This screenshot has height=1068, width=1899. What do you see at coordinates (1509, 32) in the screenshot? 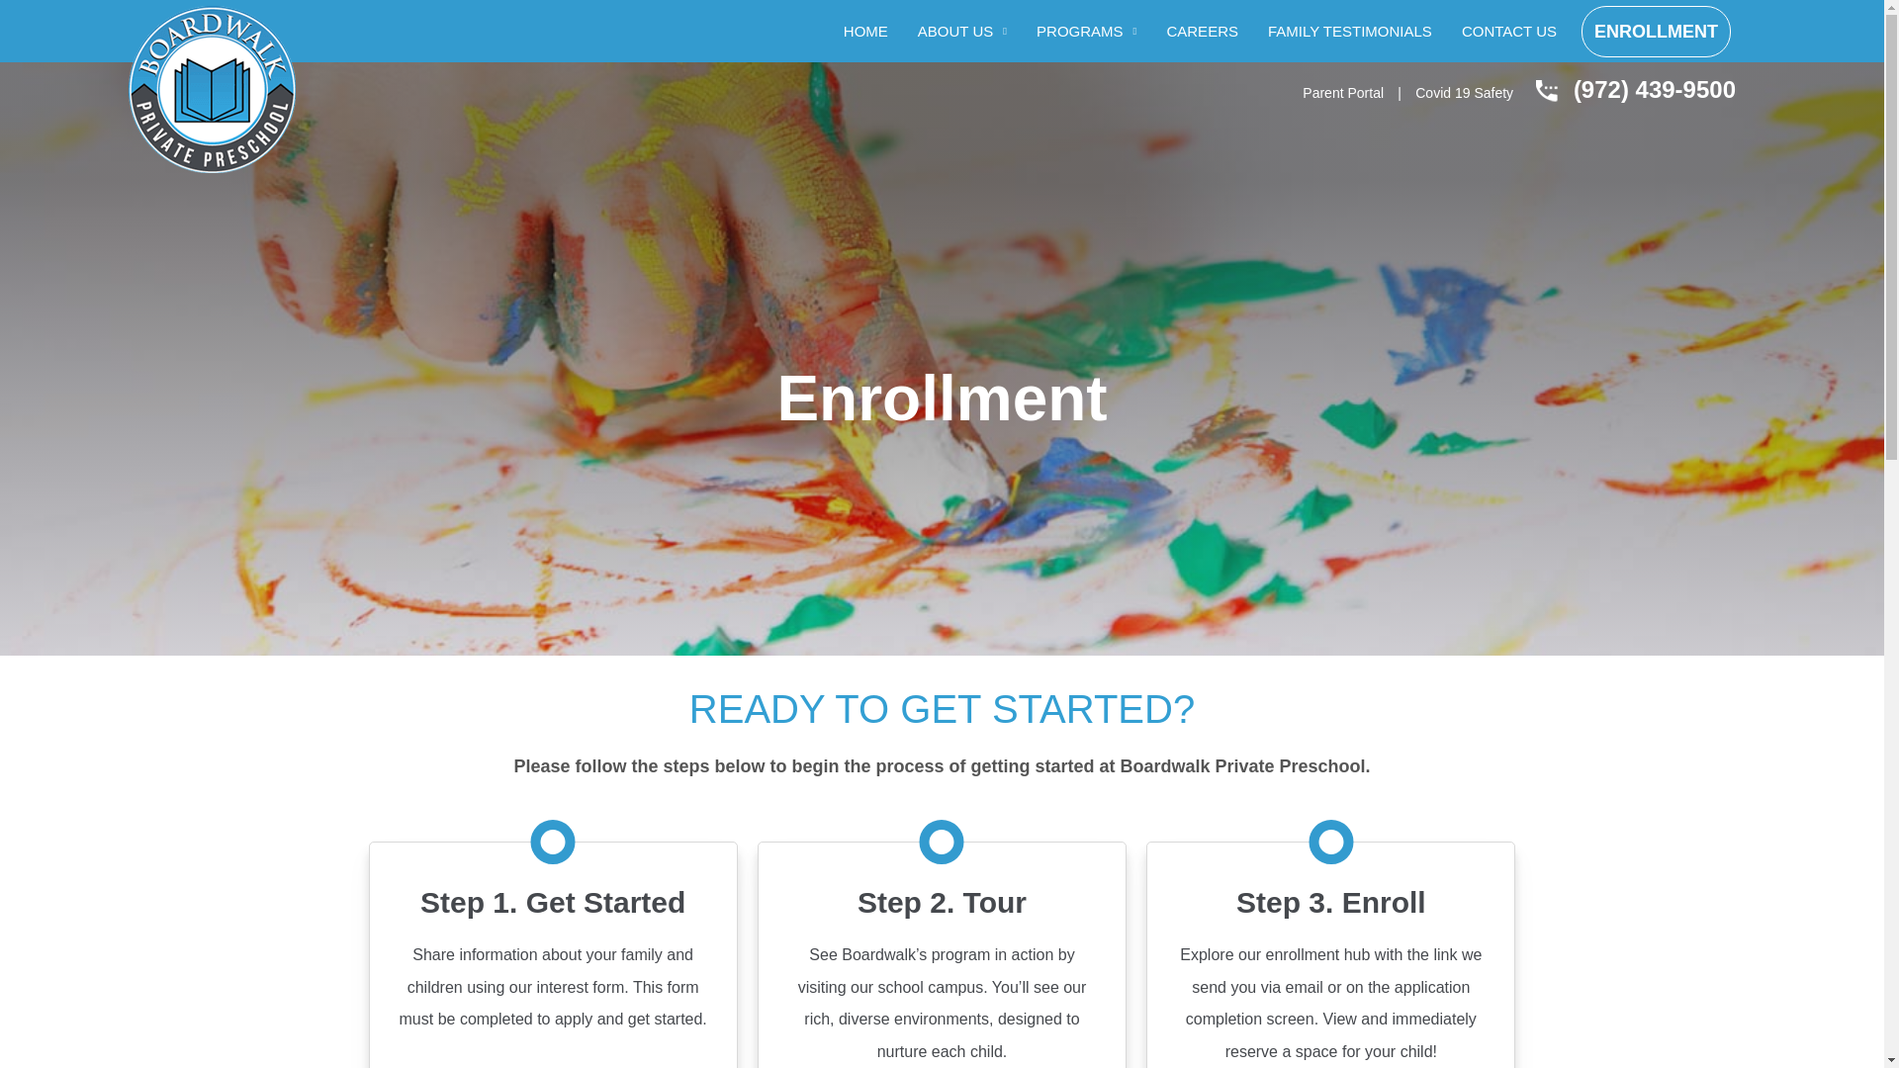
I see `CONTACT US` at bounding box center [1509, 32].